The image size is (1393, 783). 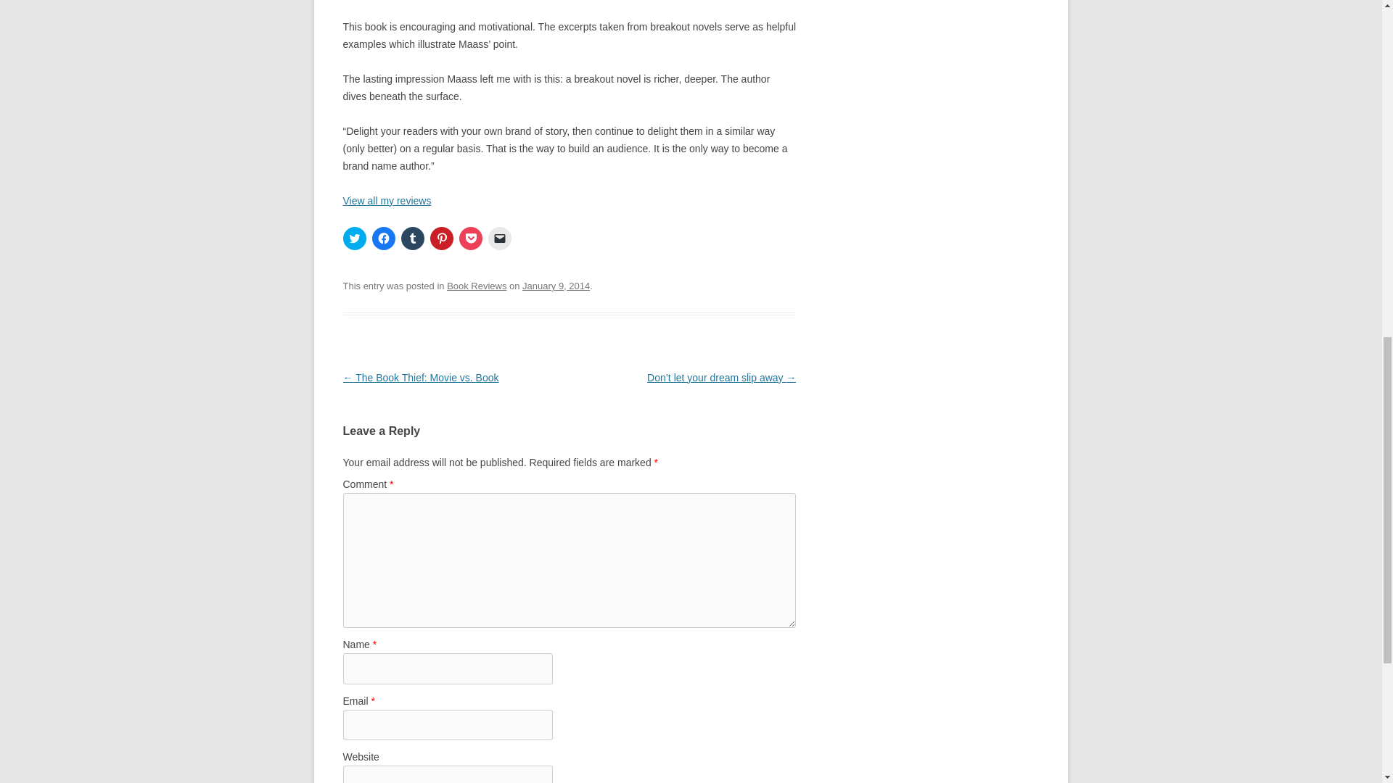 I want to click on 6:00 am, so click(x=556, y=286).